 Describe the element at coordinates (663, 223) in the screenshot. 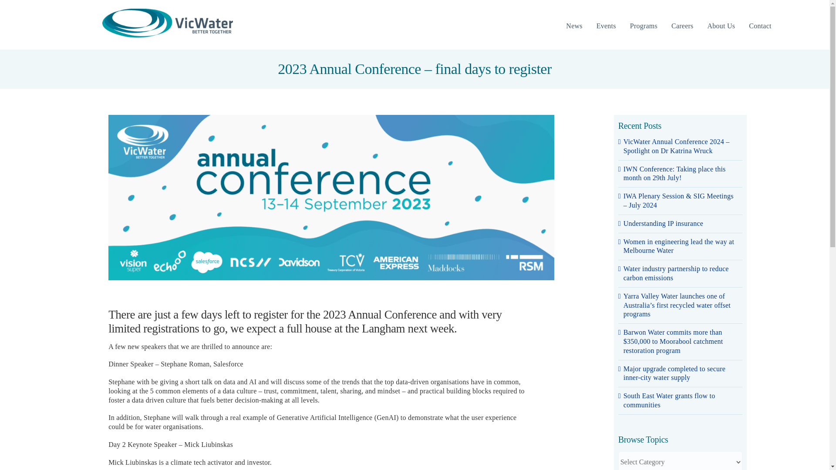

I see `Understanding IP insurance` at that location.